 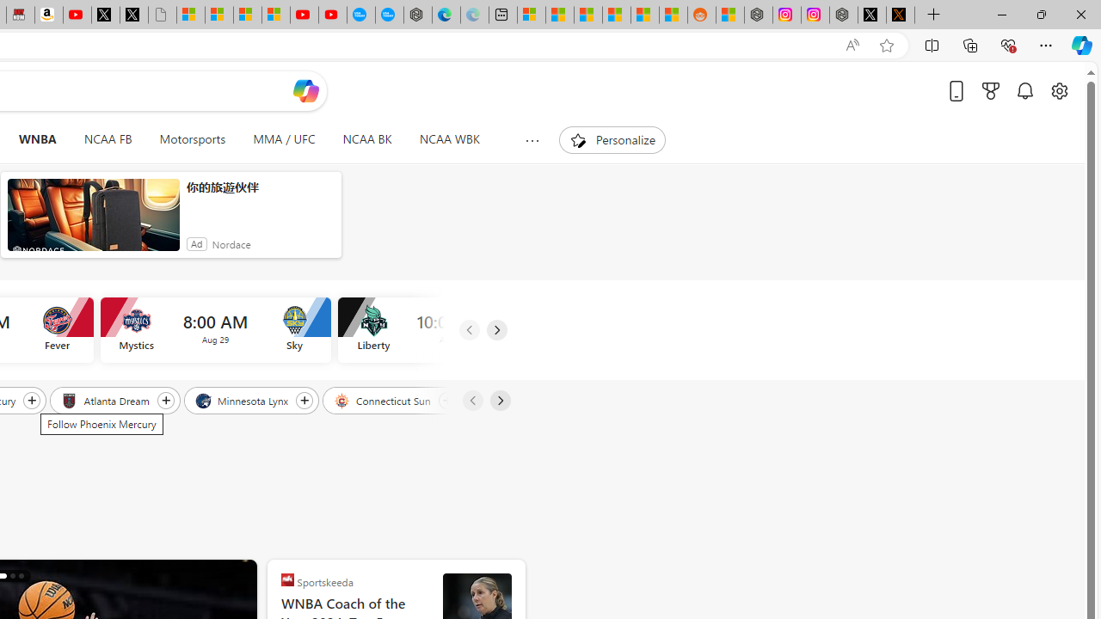 What do you see at coordinates (284, 139) in the screenshot?
I see `MMA / UFC` at bounding box center [284, 139].